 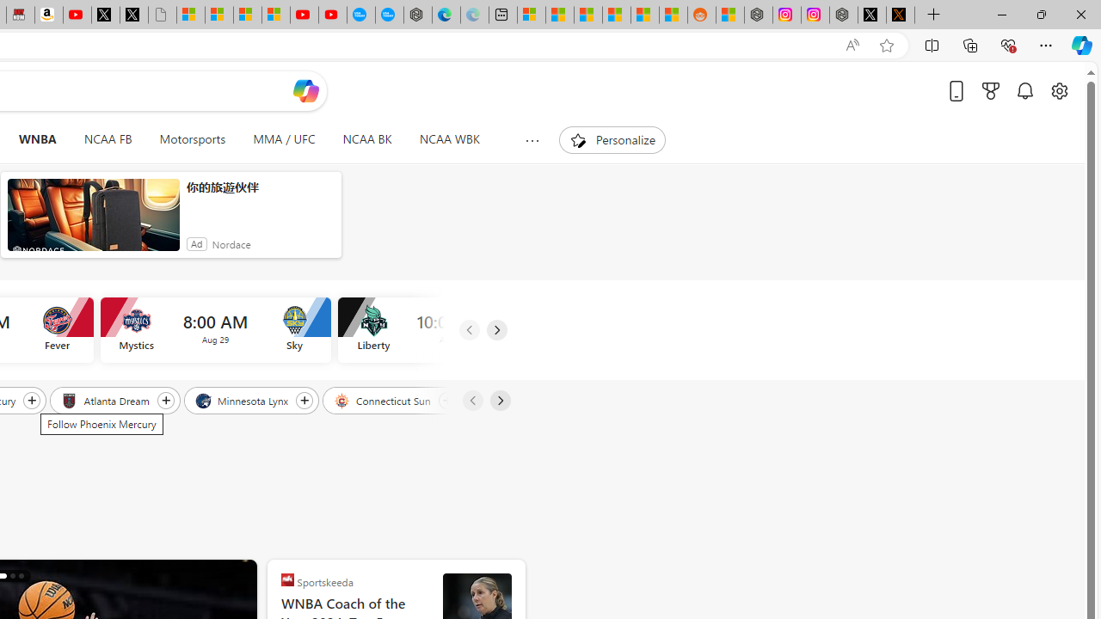 What do you see at coordinates (284, 139) in the screenshot?
I see `MMA / UFC` at bounding box center [284, 139].